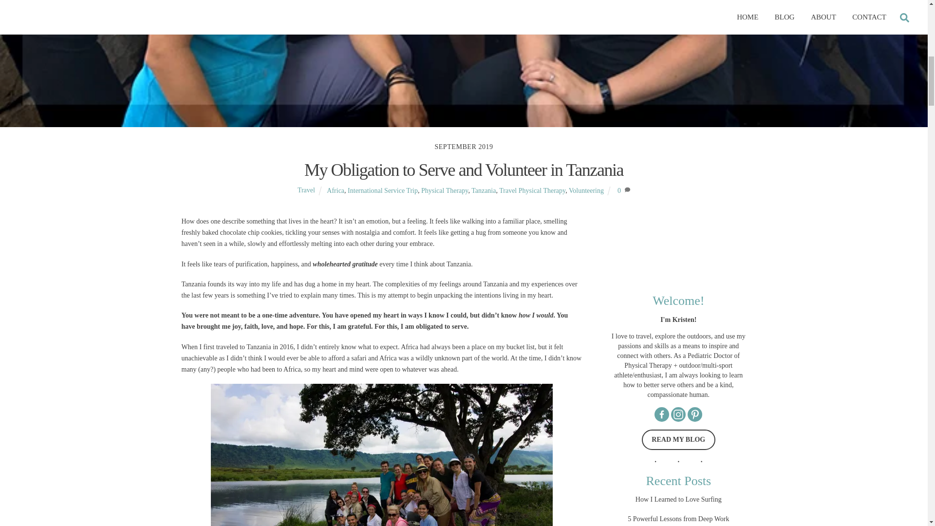  What do you see at coordinates (678, 414) in the screenshot?
I see `Instagram` at bounding box center [678, 414].